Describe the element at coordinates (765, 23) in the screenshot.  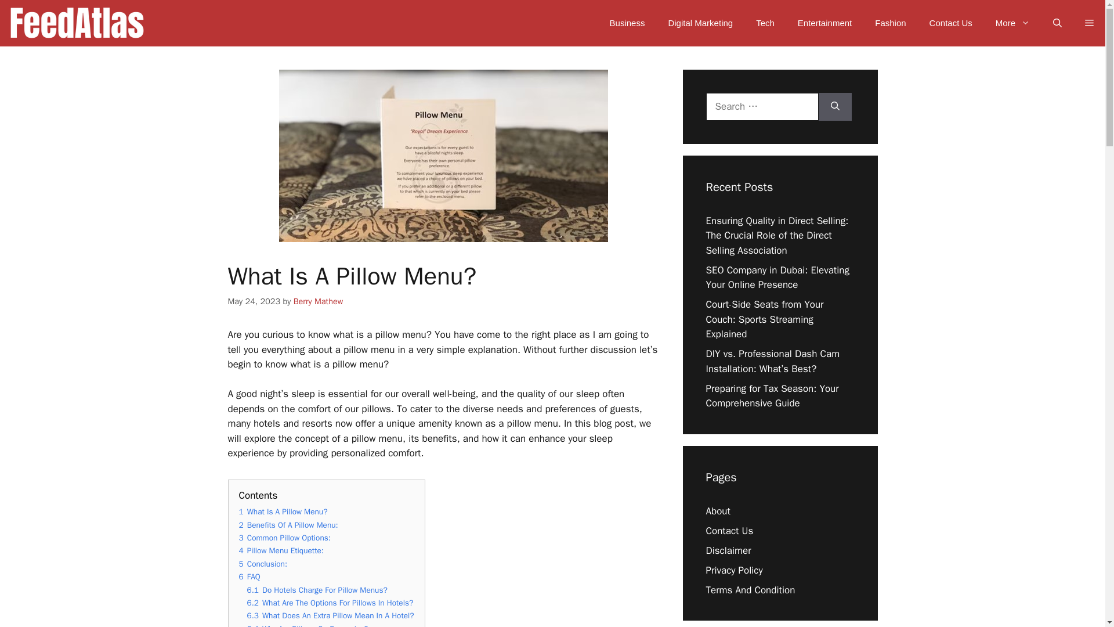
I see `Tech` at that location.